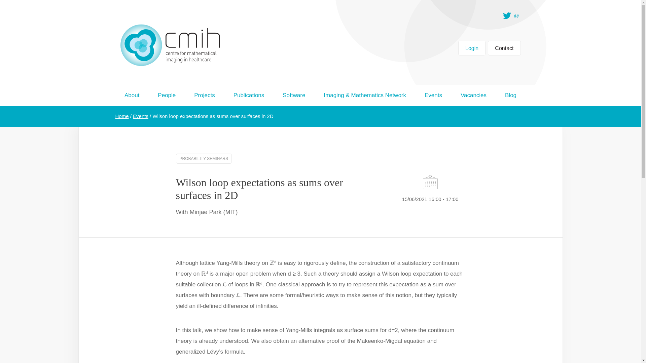 This screenshot has width=646, height=363. What do you see at coordinates (170, 46) in the screenshot?
I see `Page 1 Created with Sketch.` at bounding box center [170, 46].